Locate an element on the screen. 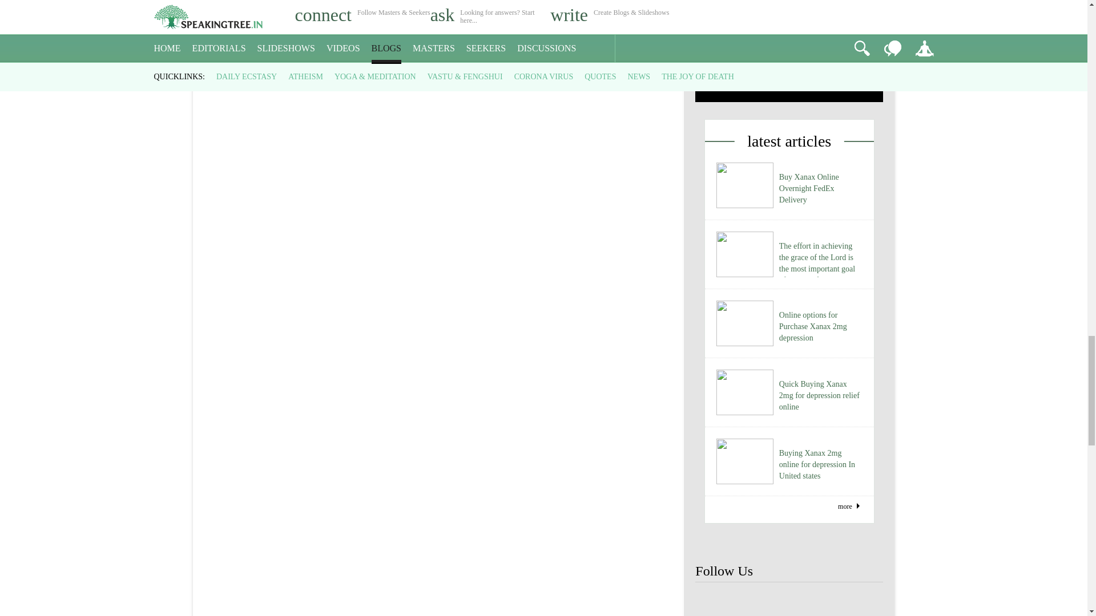 This screenshot has height=616, width=1096. Speaking Tree FaceBook is located at coordinates (714, 602).